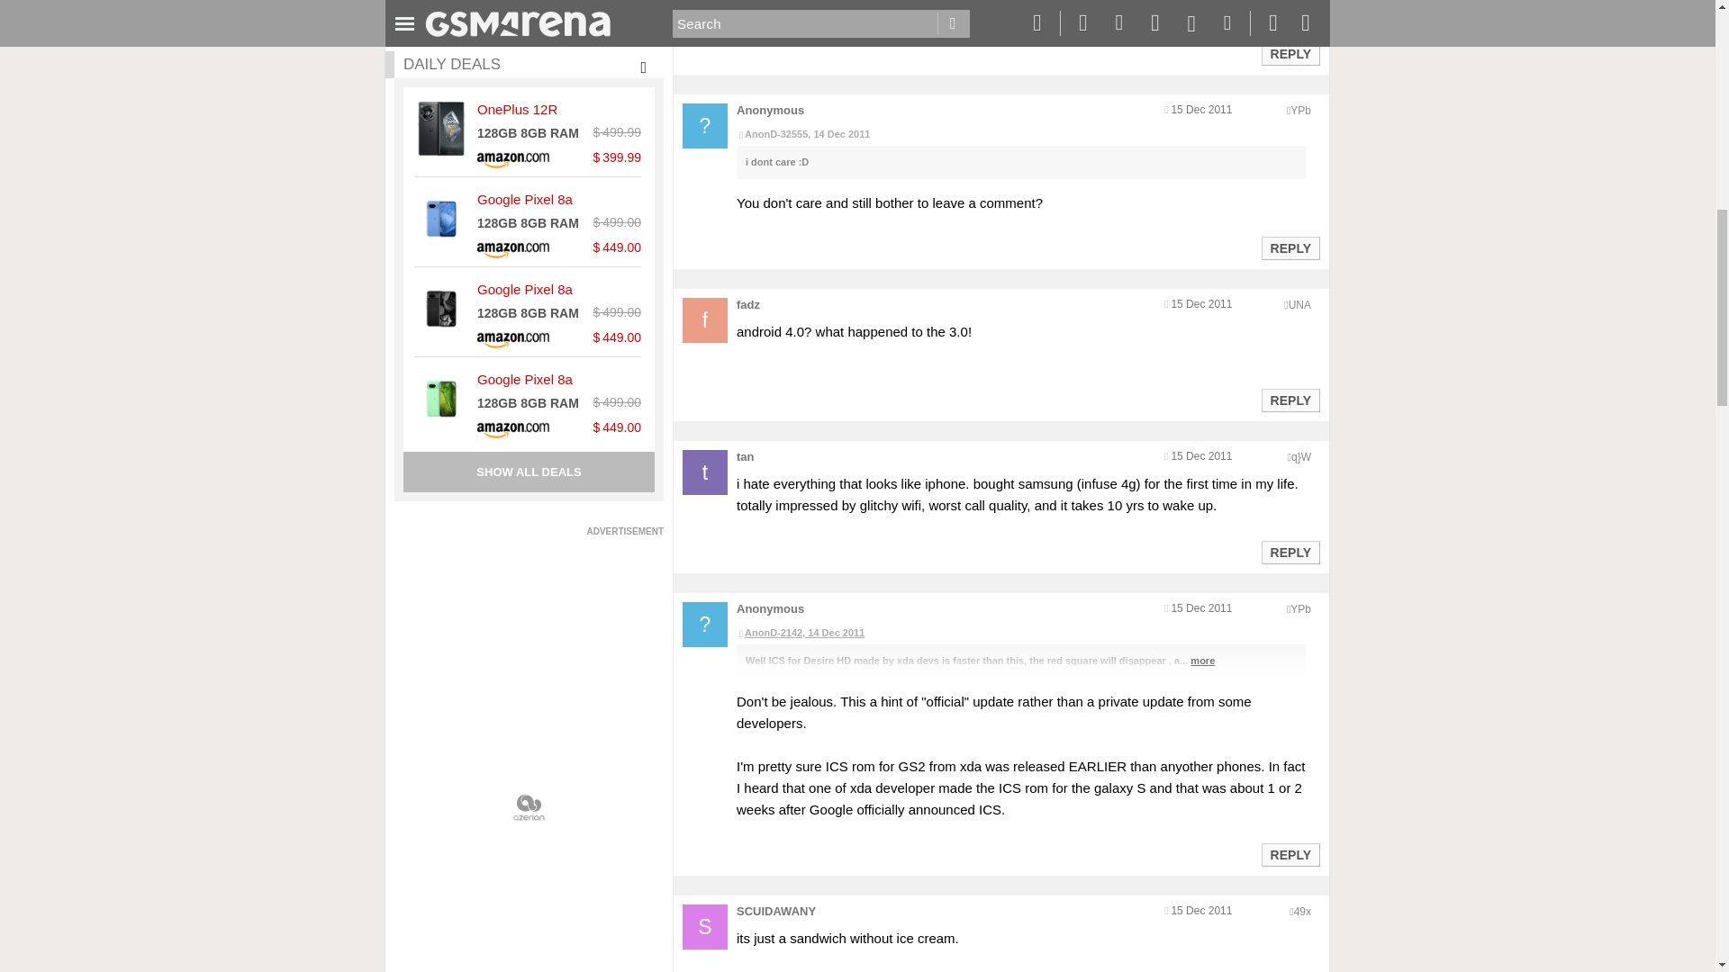  What do you see at coordinates (1300, 110) in the screenshot?
I see `Encoded anonymized location` at bounding box center [1300, 110].